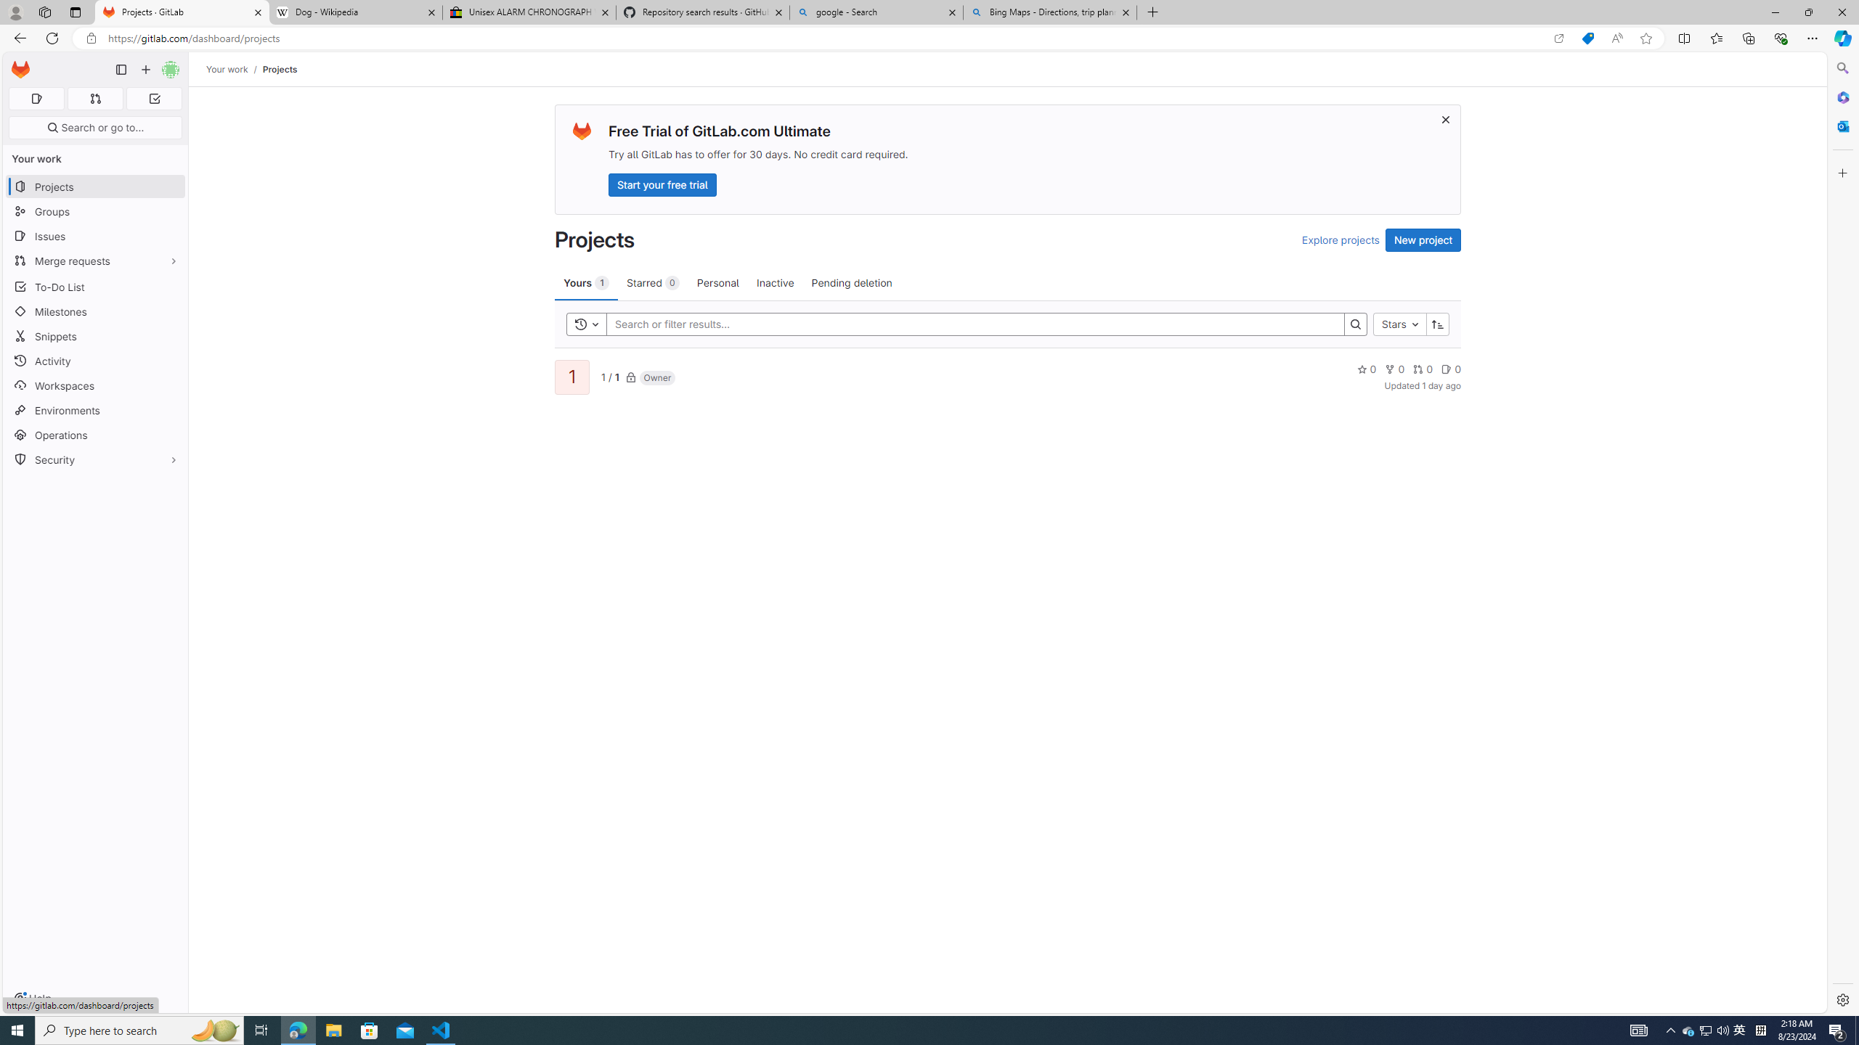  Describe the element at coordinates (1438, 324) in the screenshot. I see `Sort direction: Ascending` at that location.